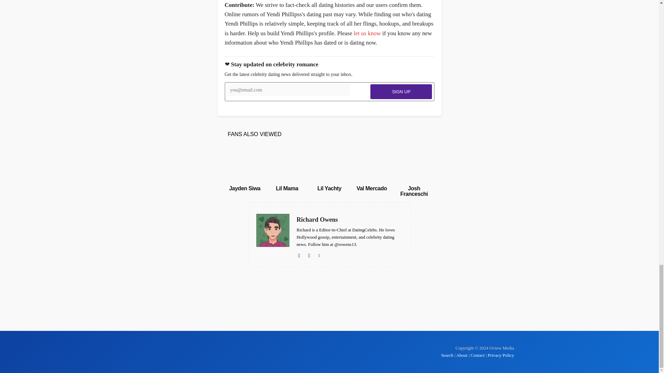  Describe the element at coordinates (414, 191) in the screenshot. I see `Josh Franceschi` at that location.